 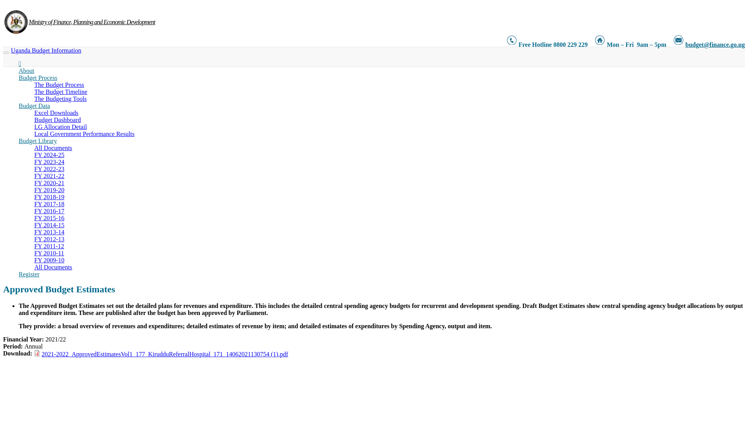 I want to click on FY 2019-20, so click(x=49, y=190).